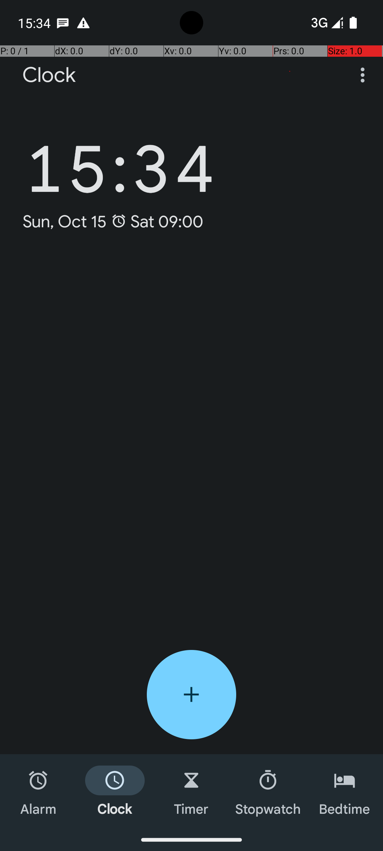  What do you see at coordinates (113, 221) in the screenshot?
I see `Sun, Oct 15 A Sat 09:00` at bounding box center [113, 221].